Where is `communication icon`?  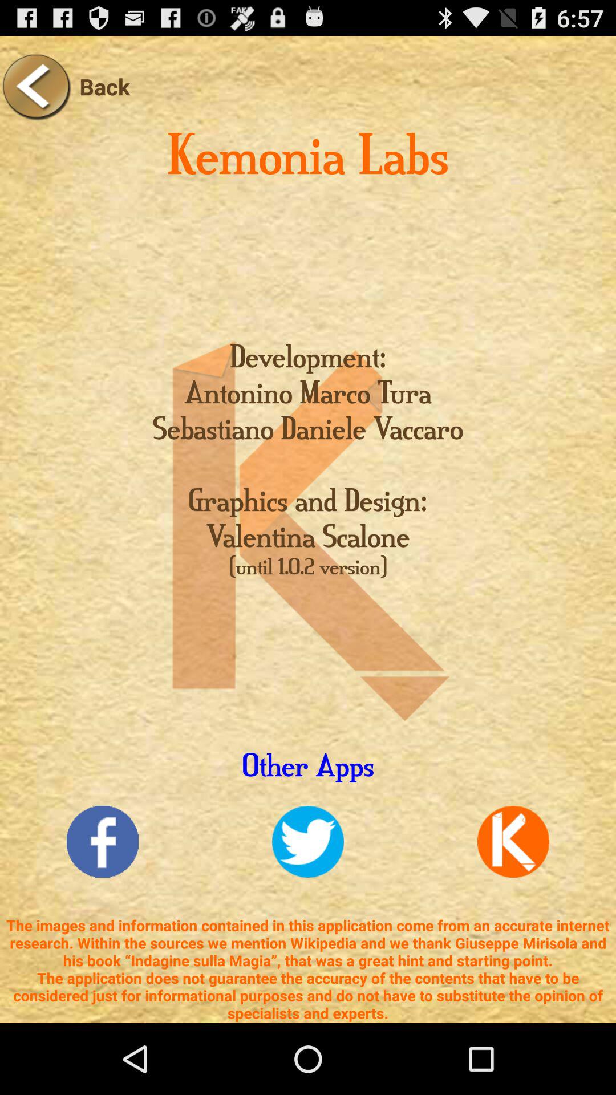
communication icon is located at coordinates (513, 842).